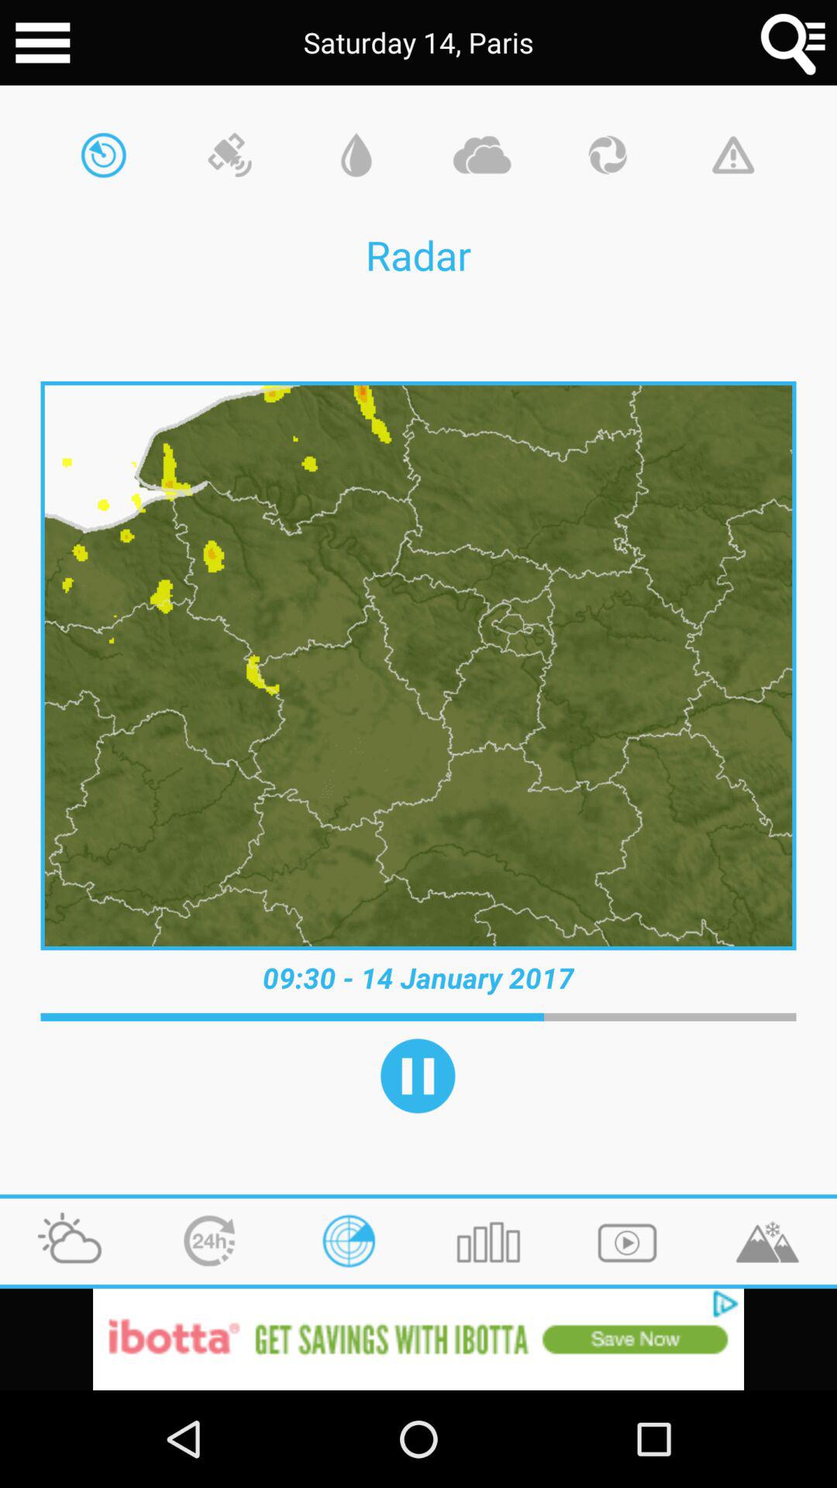  What do you see at coordinates (794, 43) in the screenshot?
I see `go to menu button` at bounding box center [794, 43].